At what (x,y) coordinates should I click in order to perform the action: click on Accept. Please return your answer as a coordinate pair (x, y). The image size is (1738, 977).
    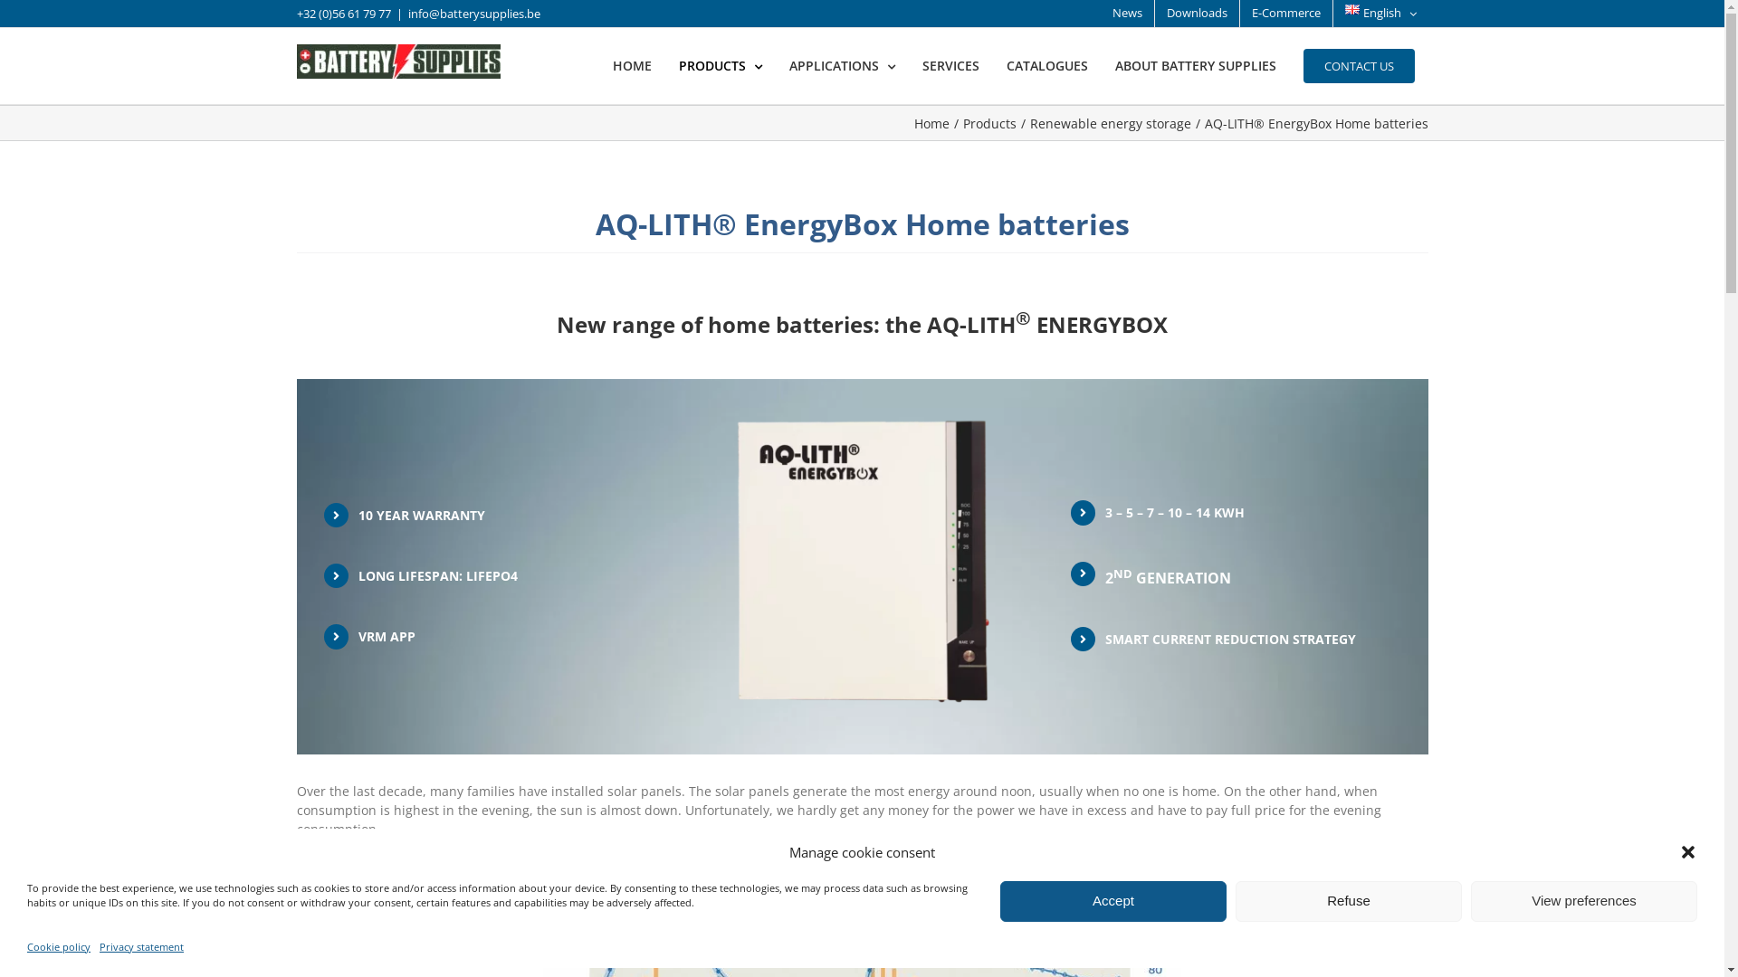
    Looking at the image, I should click on (1113, 901).